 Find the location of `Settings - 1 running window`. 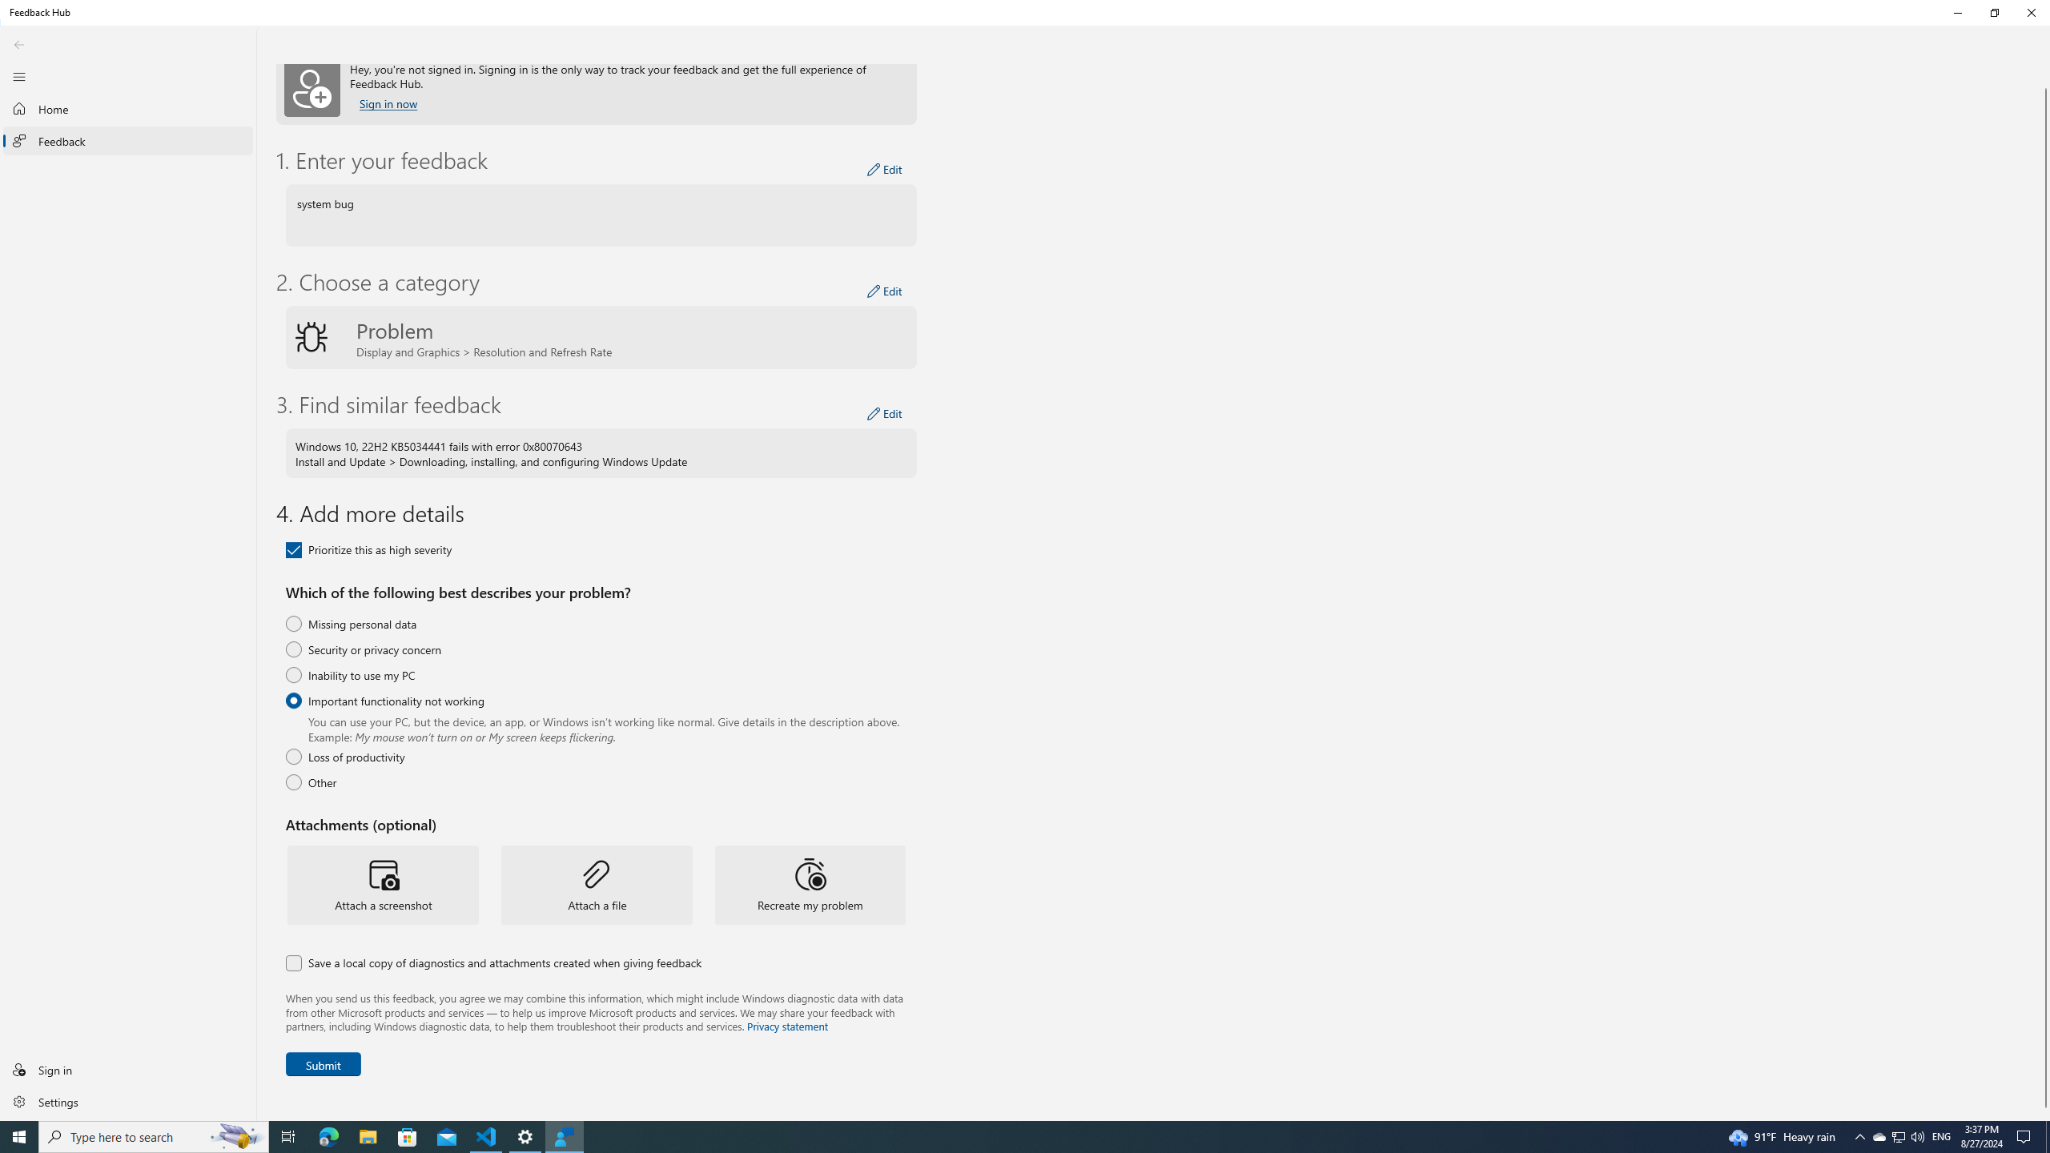

Settings - 1 running window is located at coordinates (525, 1137).